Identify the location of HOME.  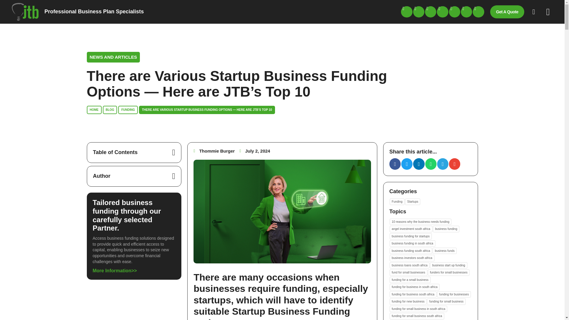
(94, 110).